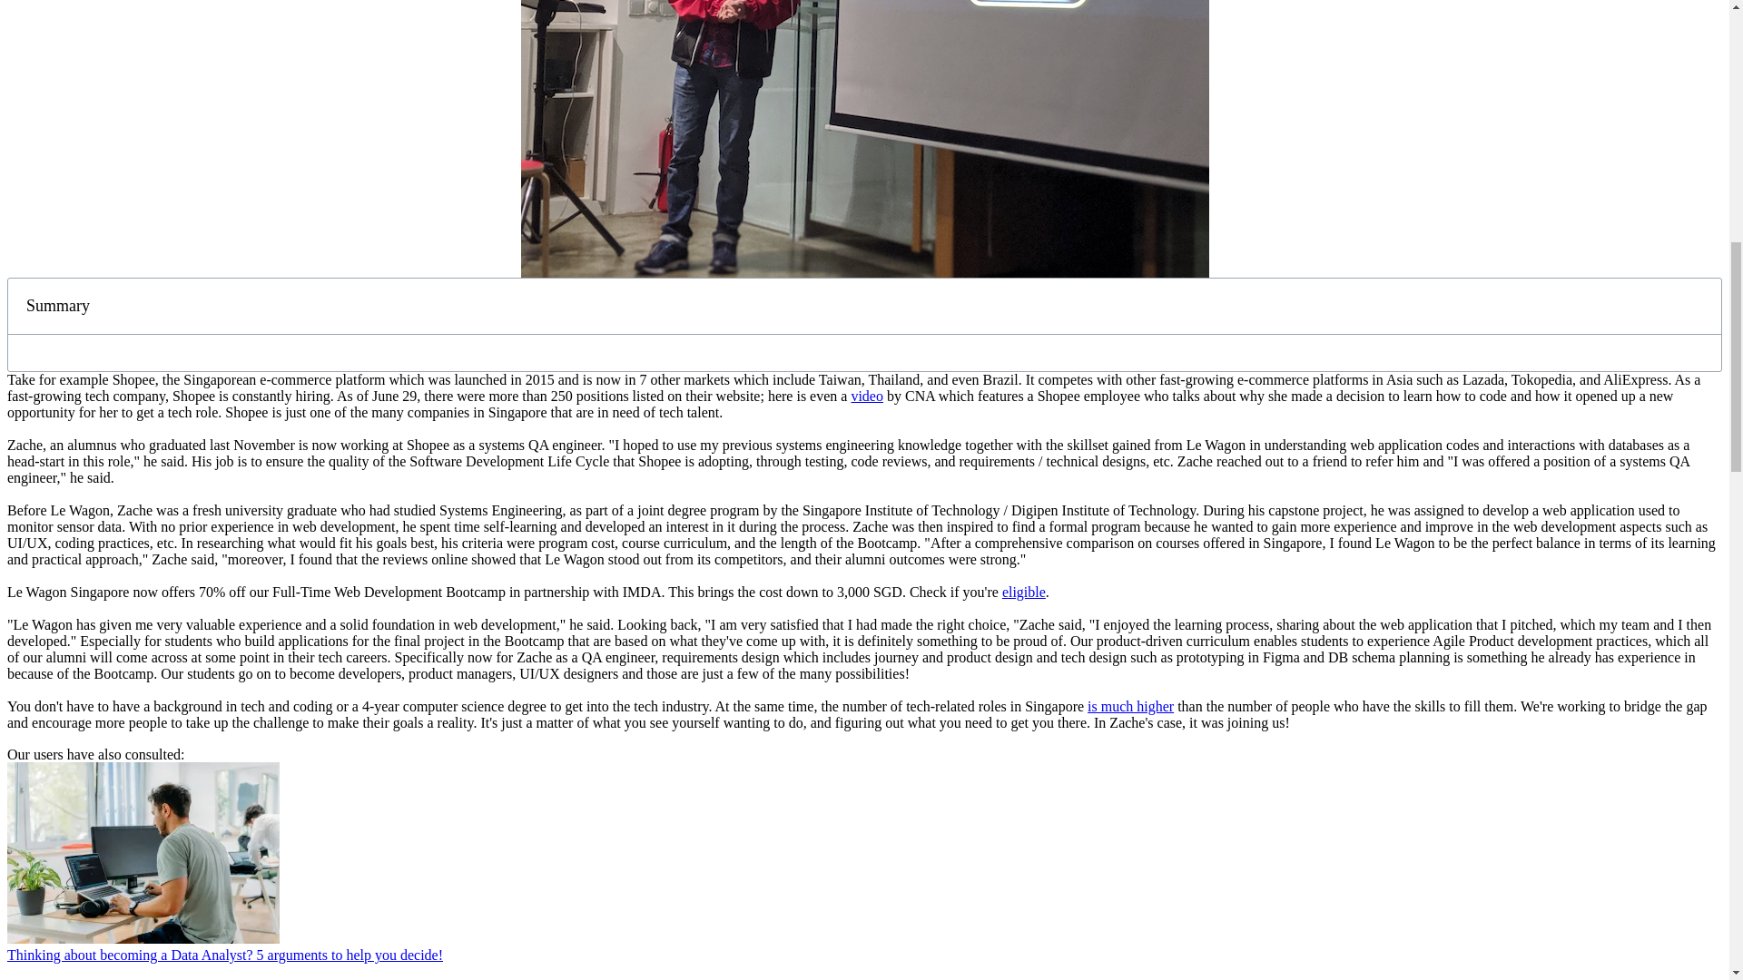  What do you see at coordinates (1024, 592) in the screenshot?
I see `eligible` at bounding box center [1024, 592].